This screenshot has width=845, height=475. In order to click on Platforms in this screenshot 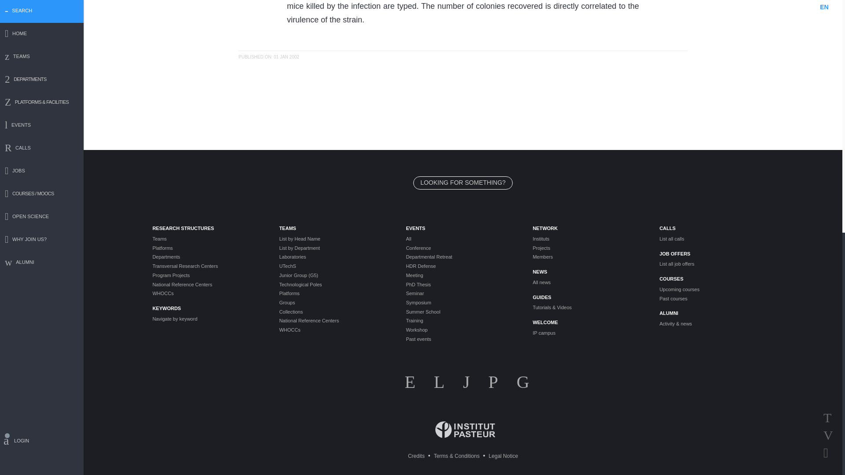, I will do `click(209, 248)`.